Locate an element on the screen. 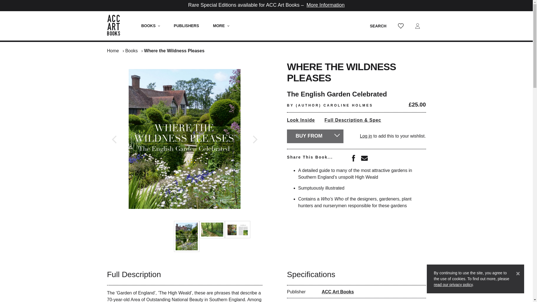  PUBLISHERS is located at coordinates (186, 26).